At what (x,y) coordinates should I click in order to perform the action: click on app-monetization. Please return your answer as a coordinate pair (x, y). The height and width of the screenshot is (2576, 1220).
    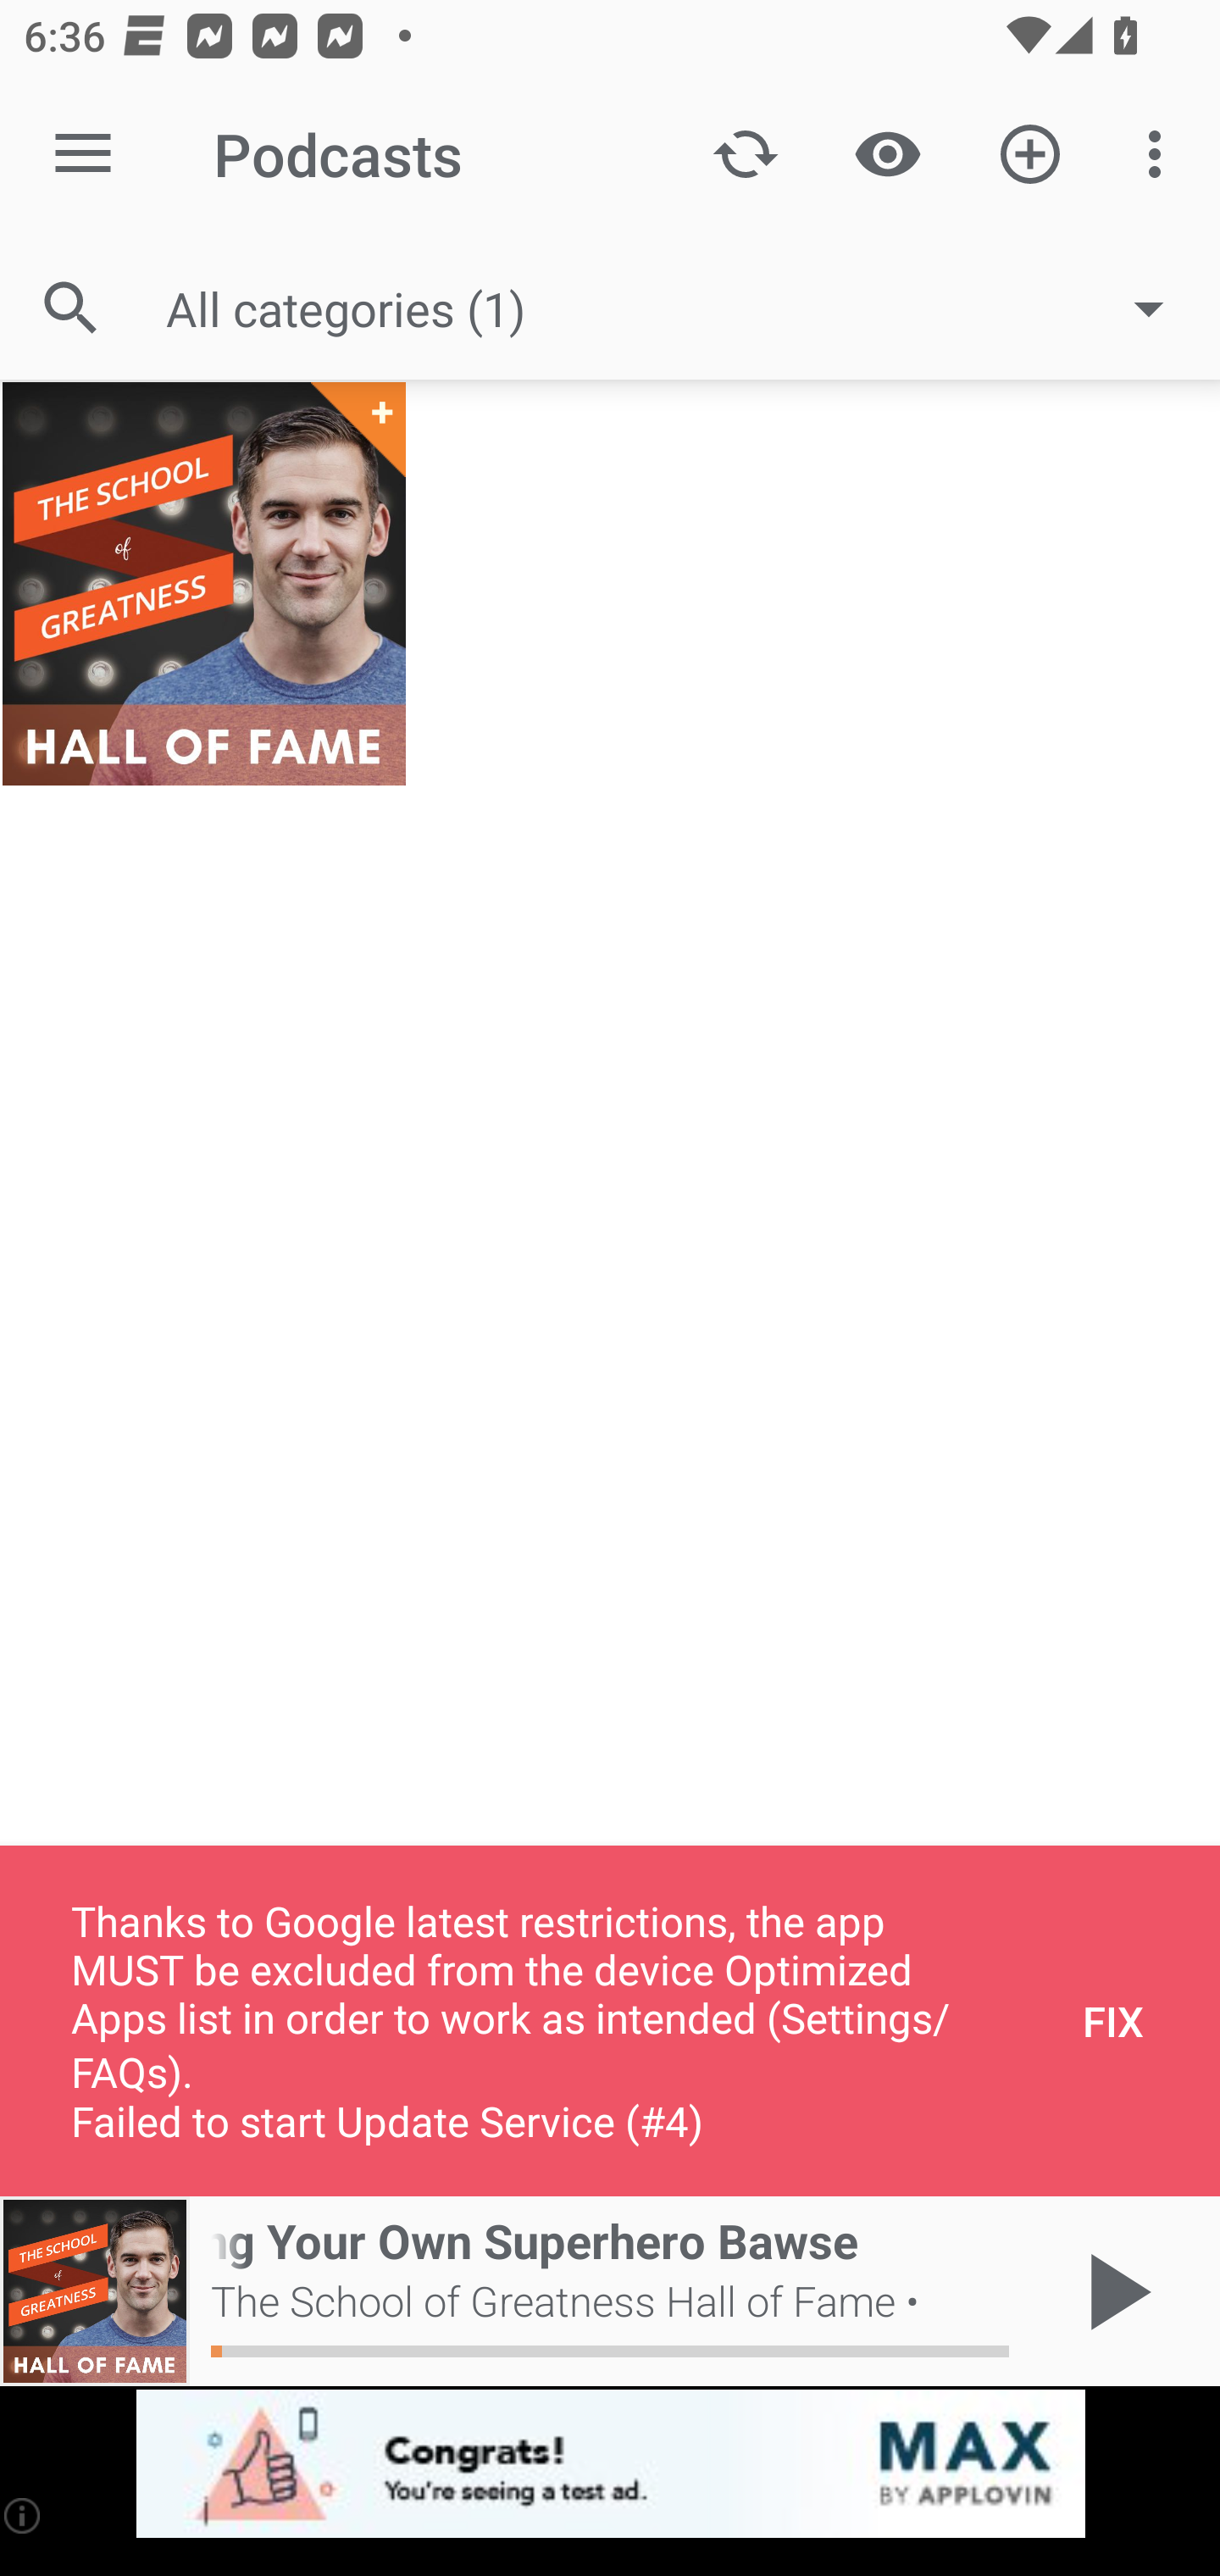
    Looking at the image, I should click on (610, 2465).